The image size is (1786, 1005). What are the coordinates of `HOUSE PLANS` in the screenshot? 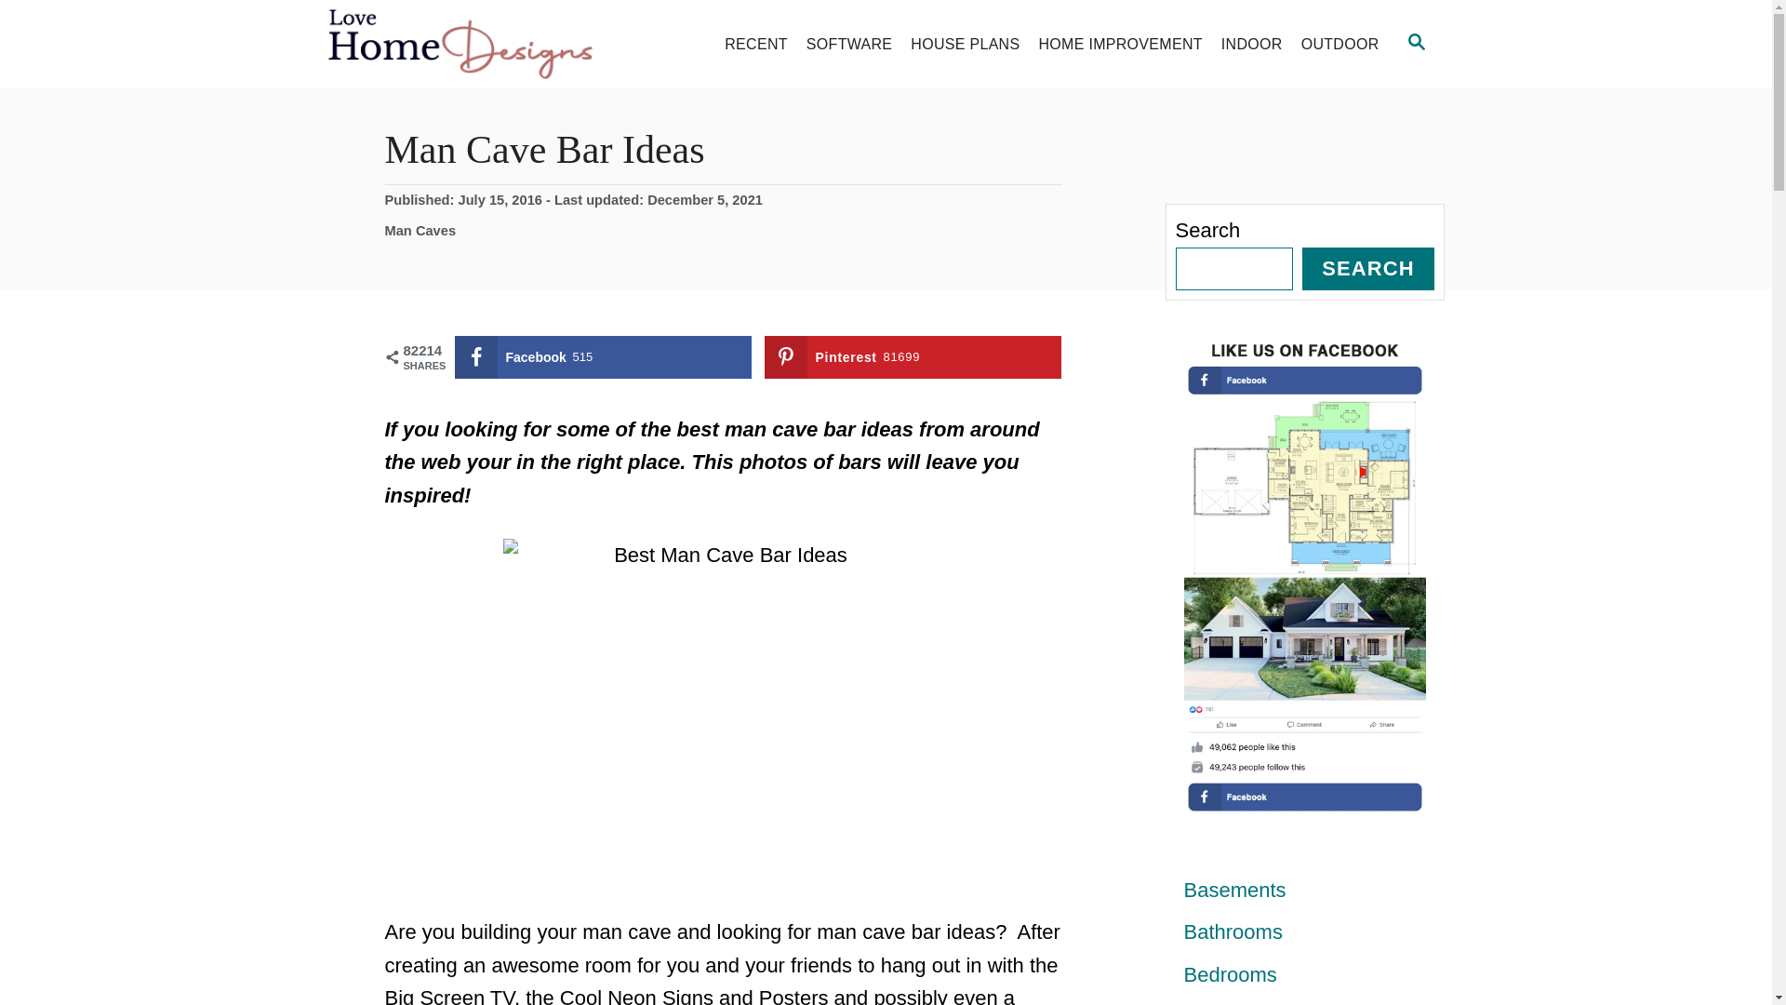 It's located at (965, 44).